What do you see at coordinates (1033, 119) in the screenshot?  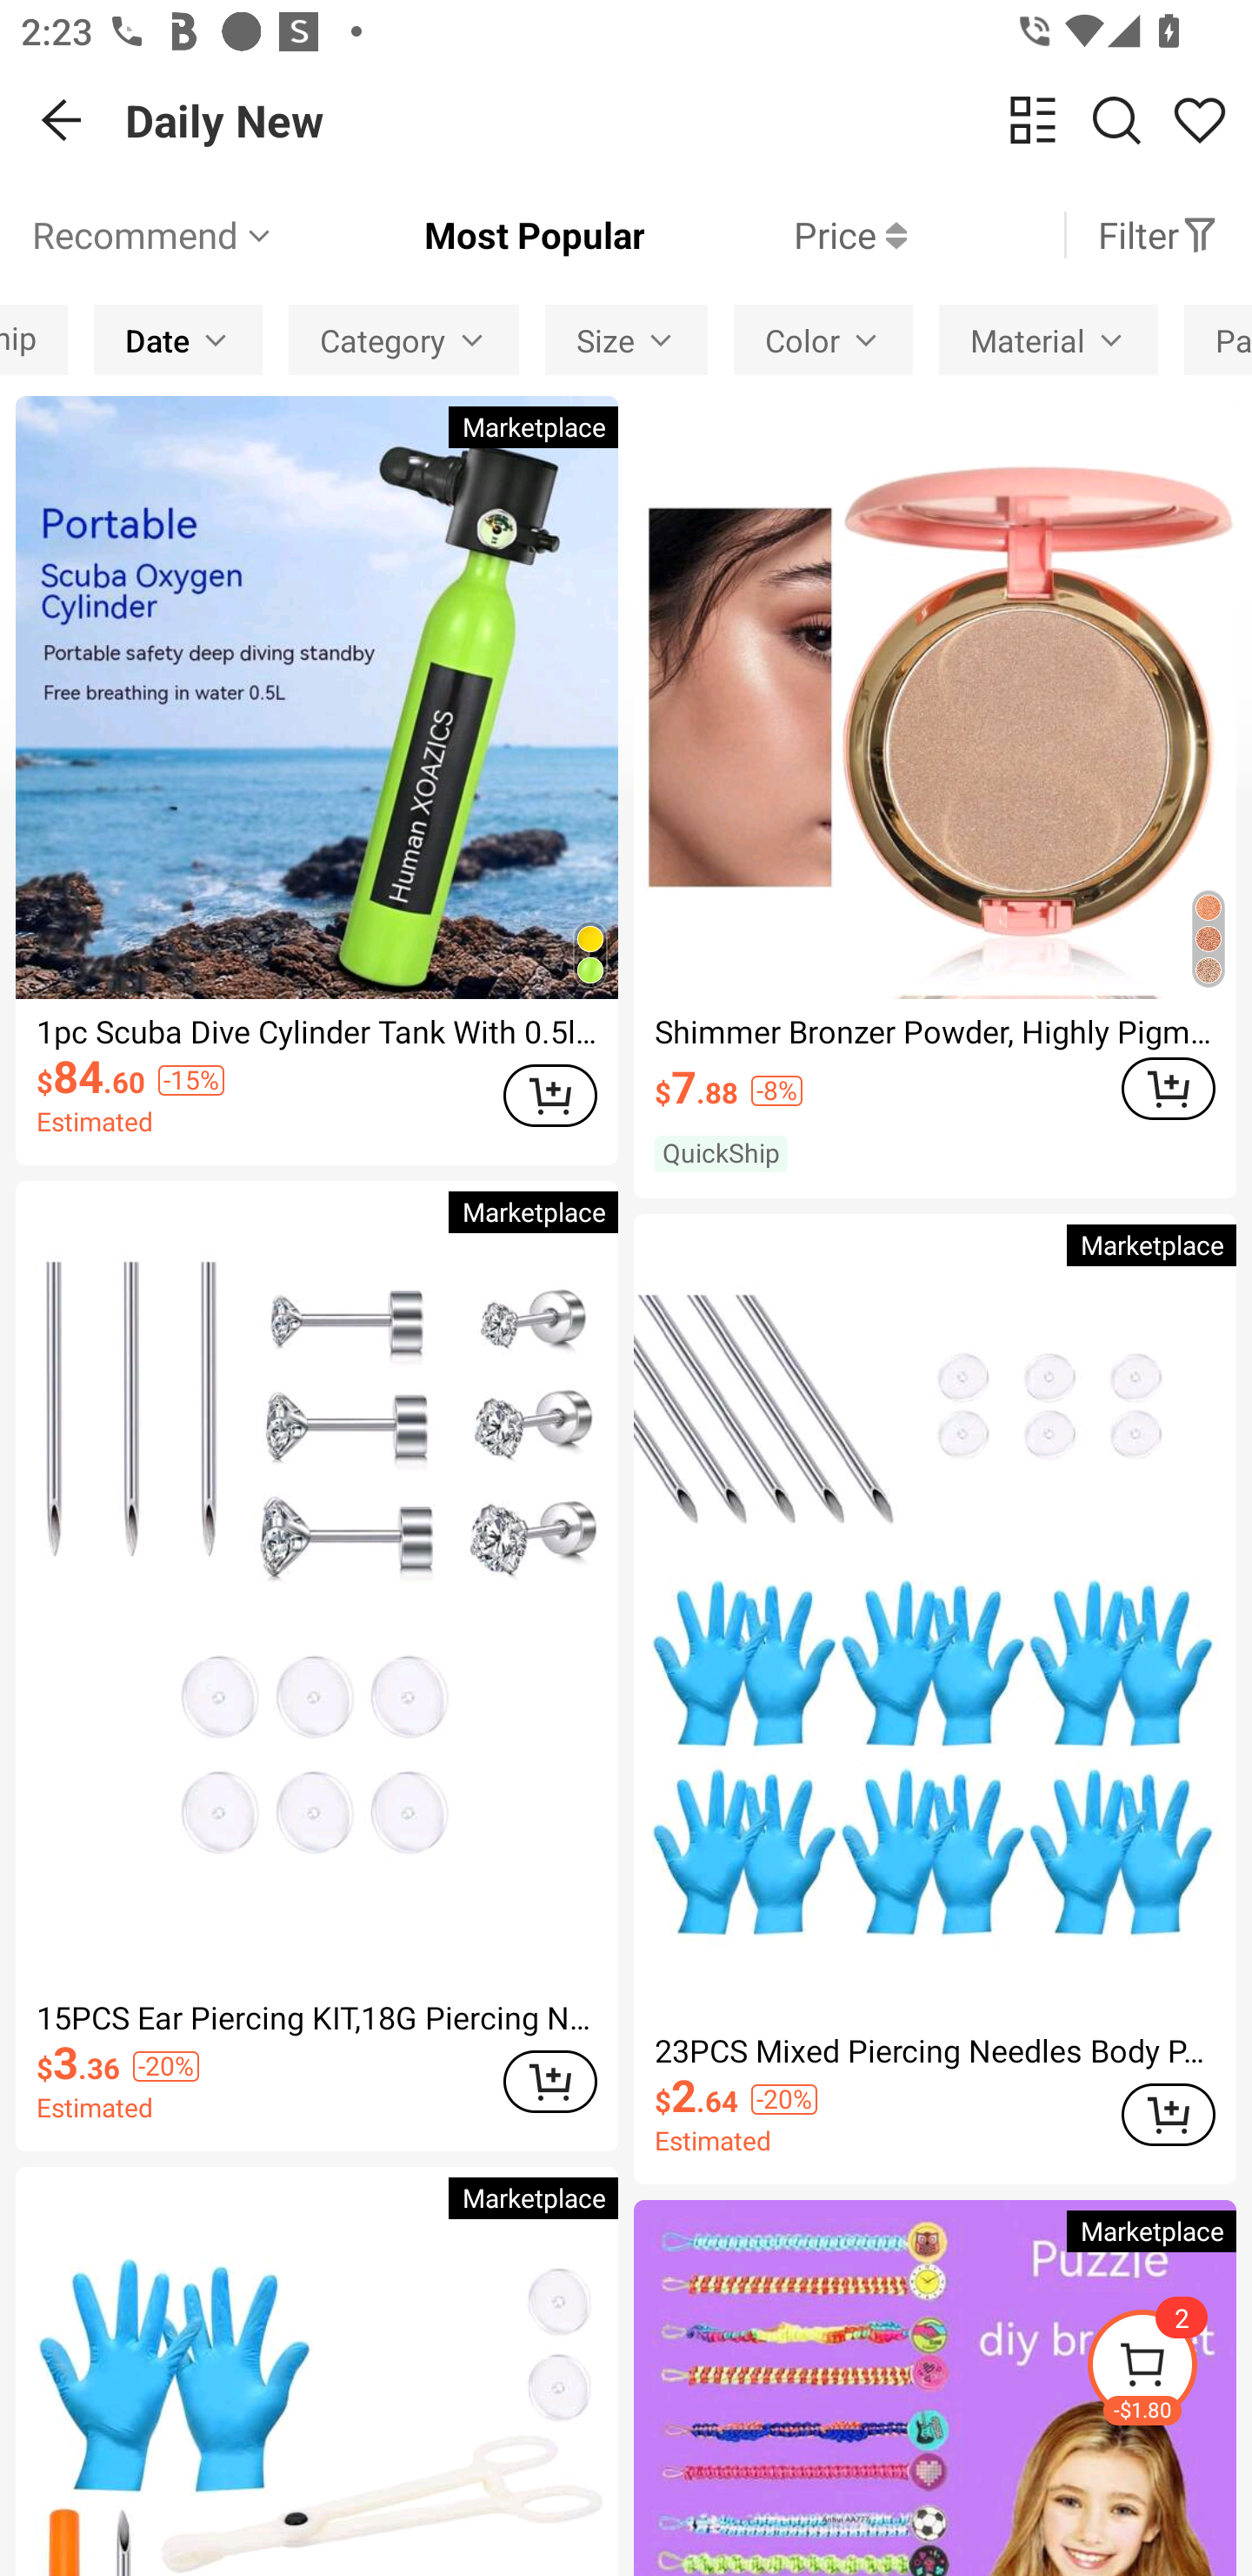 I see `change view` at bounding box center [1033, 119].